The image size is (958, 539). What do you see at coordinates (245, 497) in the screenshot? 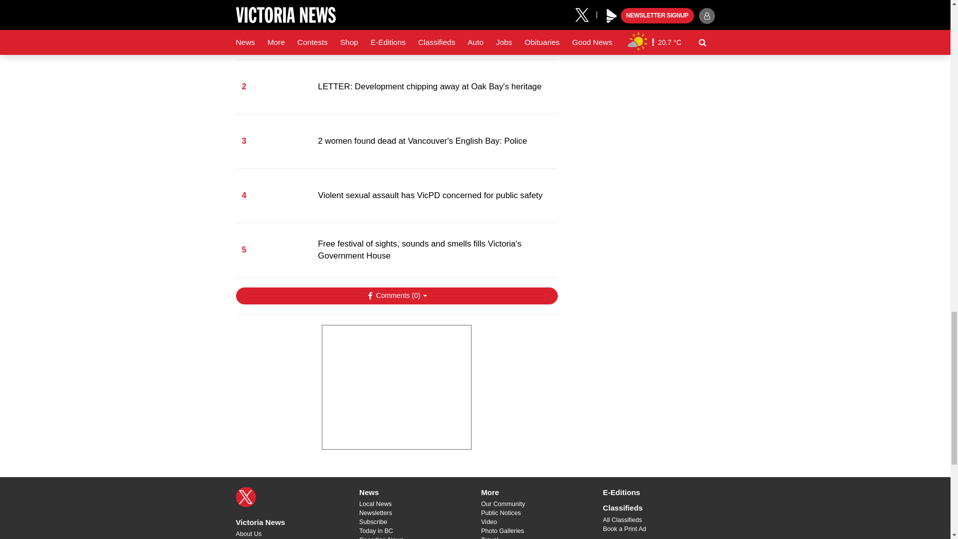
I see `X` at bounding box center [245, 497].